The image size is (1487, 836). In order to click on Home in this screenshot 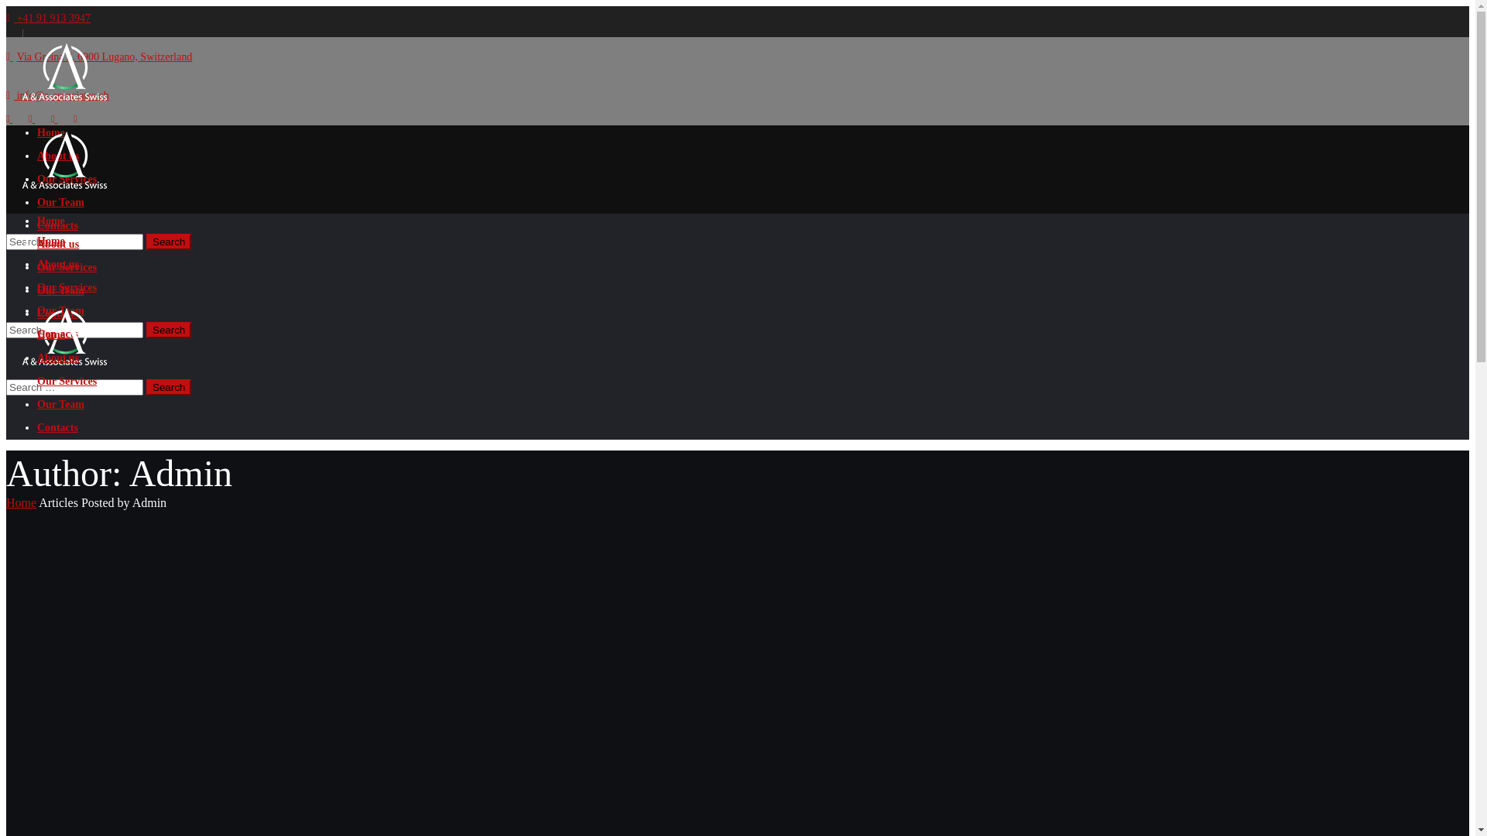, I will do `click(51, 133)`.